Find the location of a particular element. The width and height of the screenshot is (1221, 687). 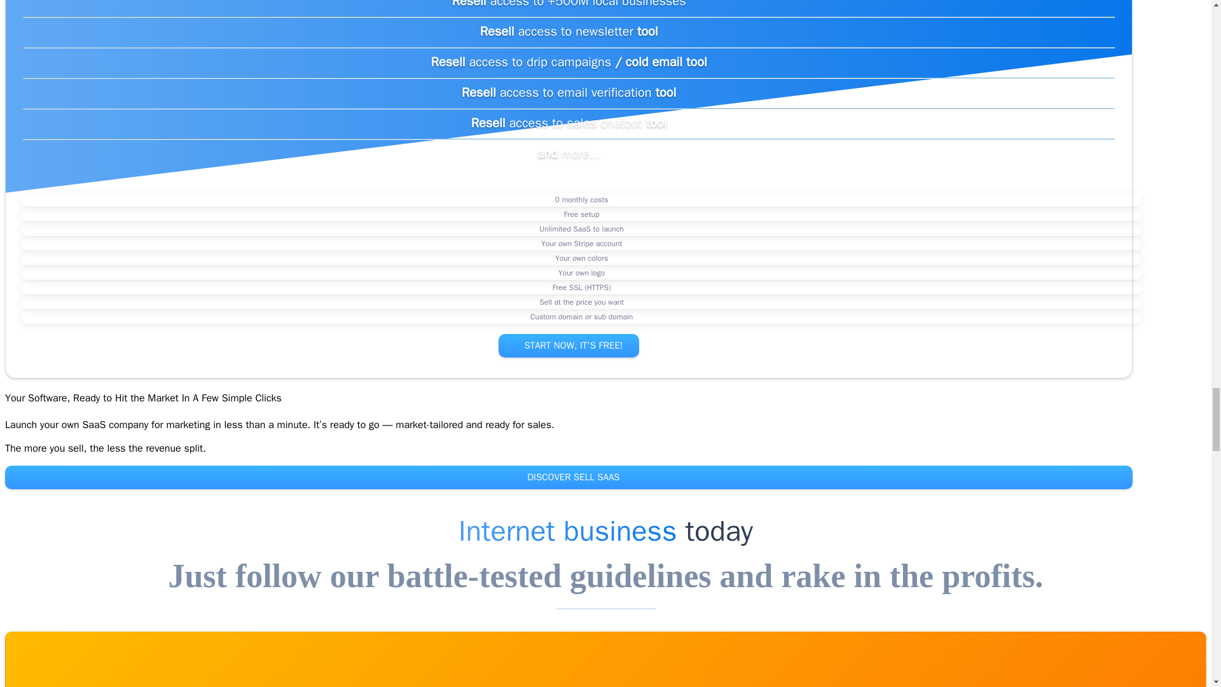

DISCOVER SELL SAAS is located at coordinates (569, 477).